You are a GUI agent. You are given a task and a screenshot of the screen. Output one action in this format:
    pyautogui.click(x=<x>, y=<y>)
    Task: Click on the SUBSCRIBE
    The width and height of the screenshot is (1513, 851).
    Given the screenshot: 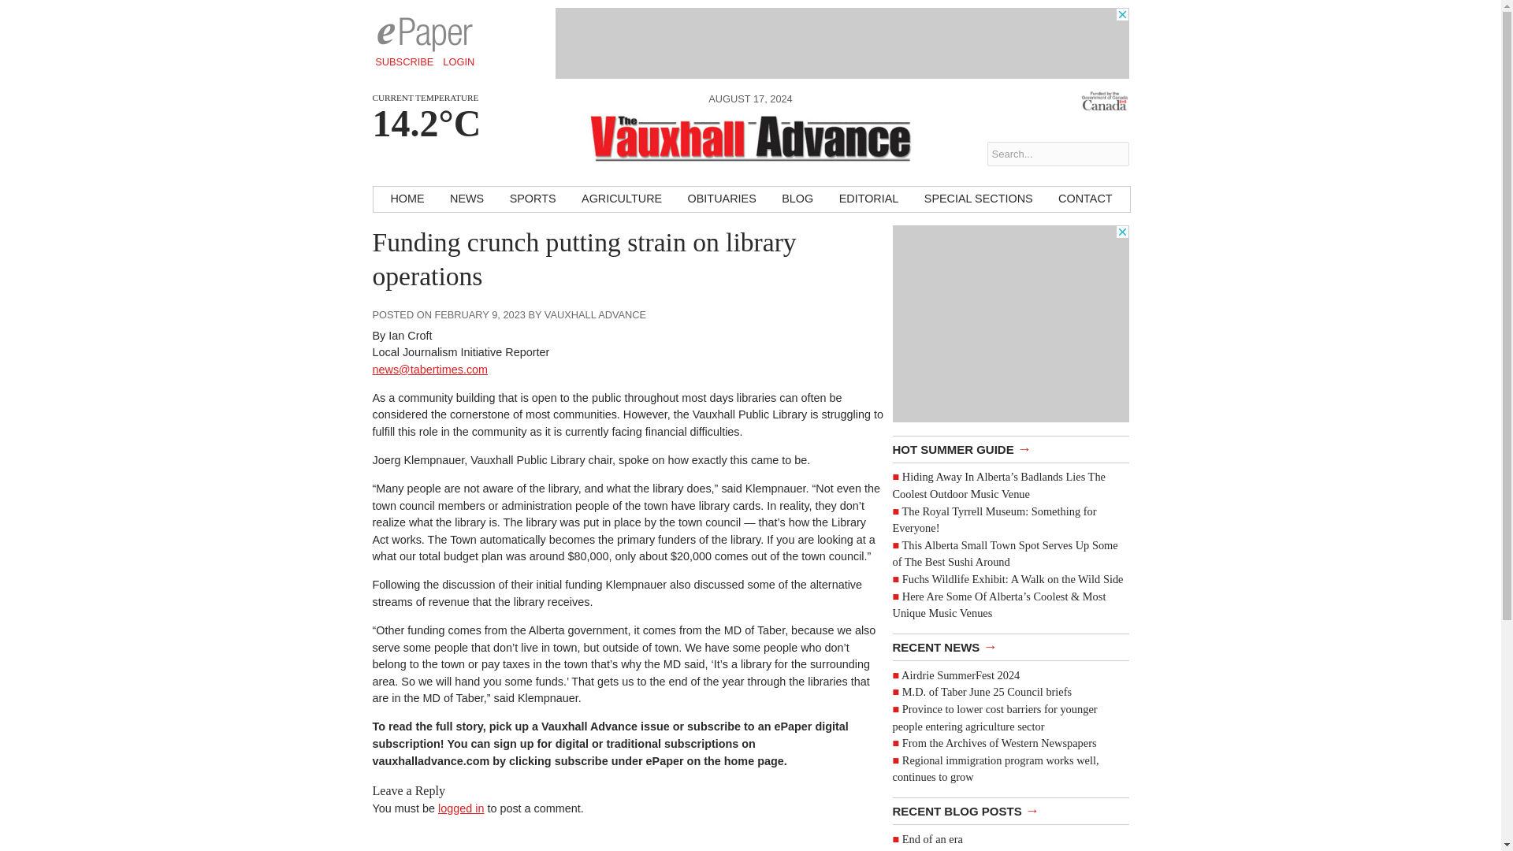 What is the action you would take?
    pyautogui.click(x=404, y=61)
    